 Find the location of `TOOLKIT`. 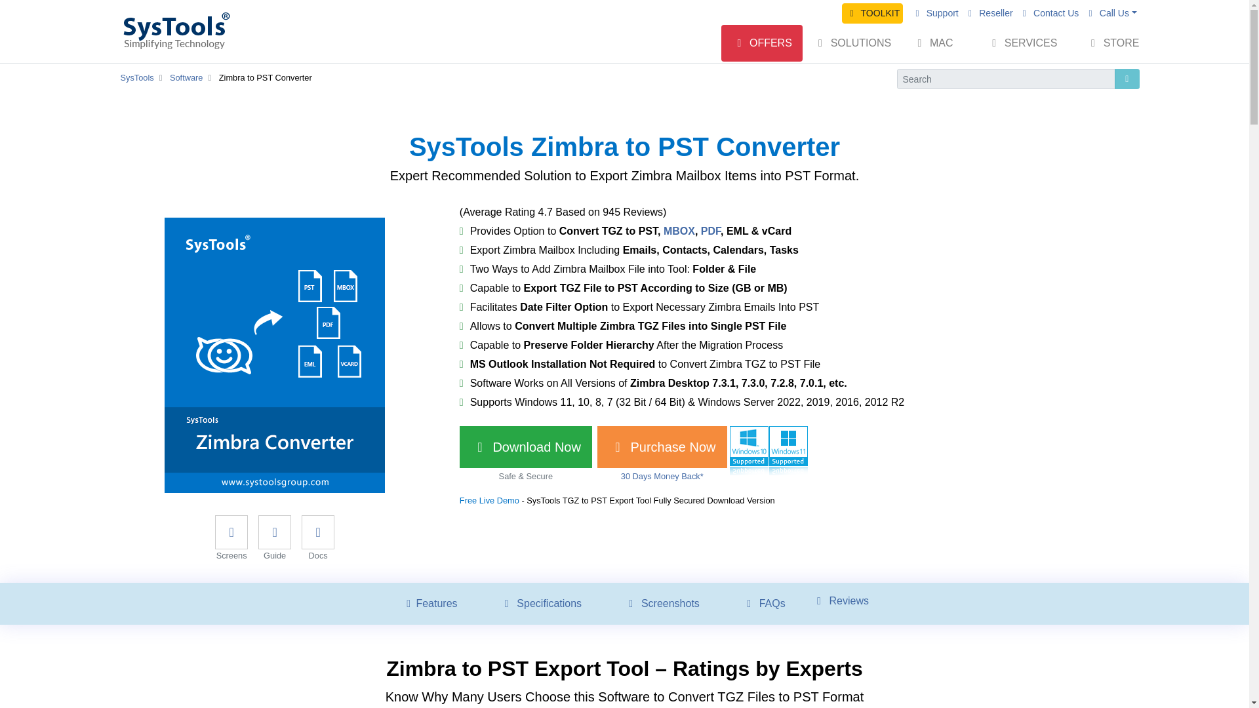

TOOLKIT is located at coordinates (872, 13).